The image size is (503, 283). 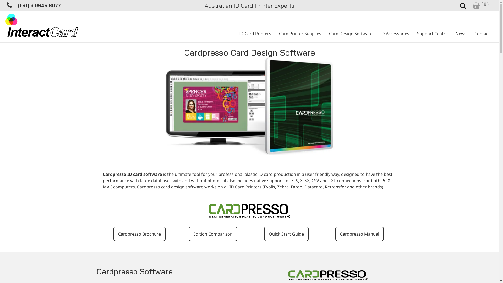 I want to click on Cardpresso Brochure, so click(x=139, y=234).